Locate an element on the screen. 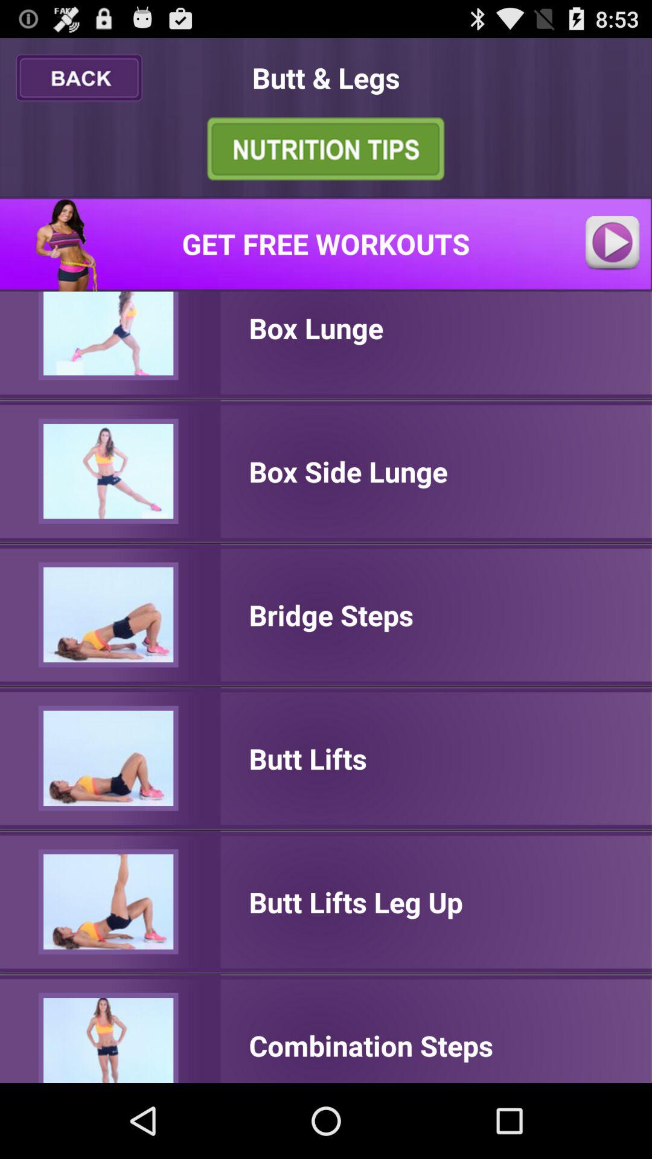 Image resolution: width=652 pixels, height=1159 pixels. tap item below butt lifts leg item is located at coordinates (371, 1046).